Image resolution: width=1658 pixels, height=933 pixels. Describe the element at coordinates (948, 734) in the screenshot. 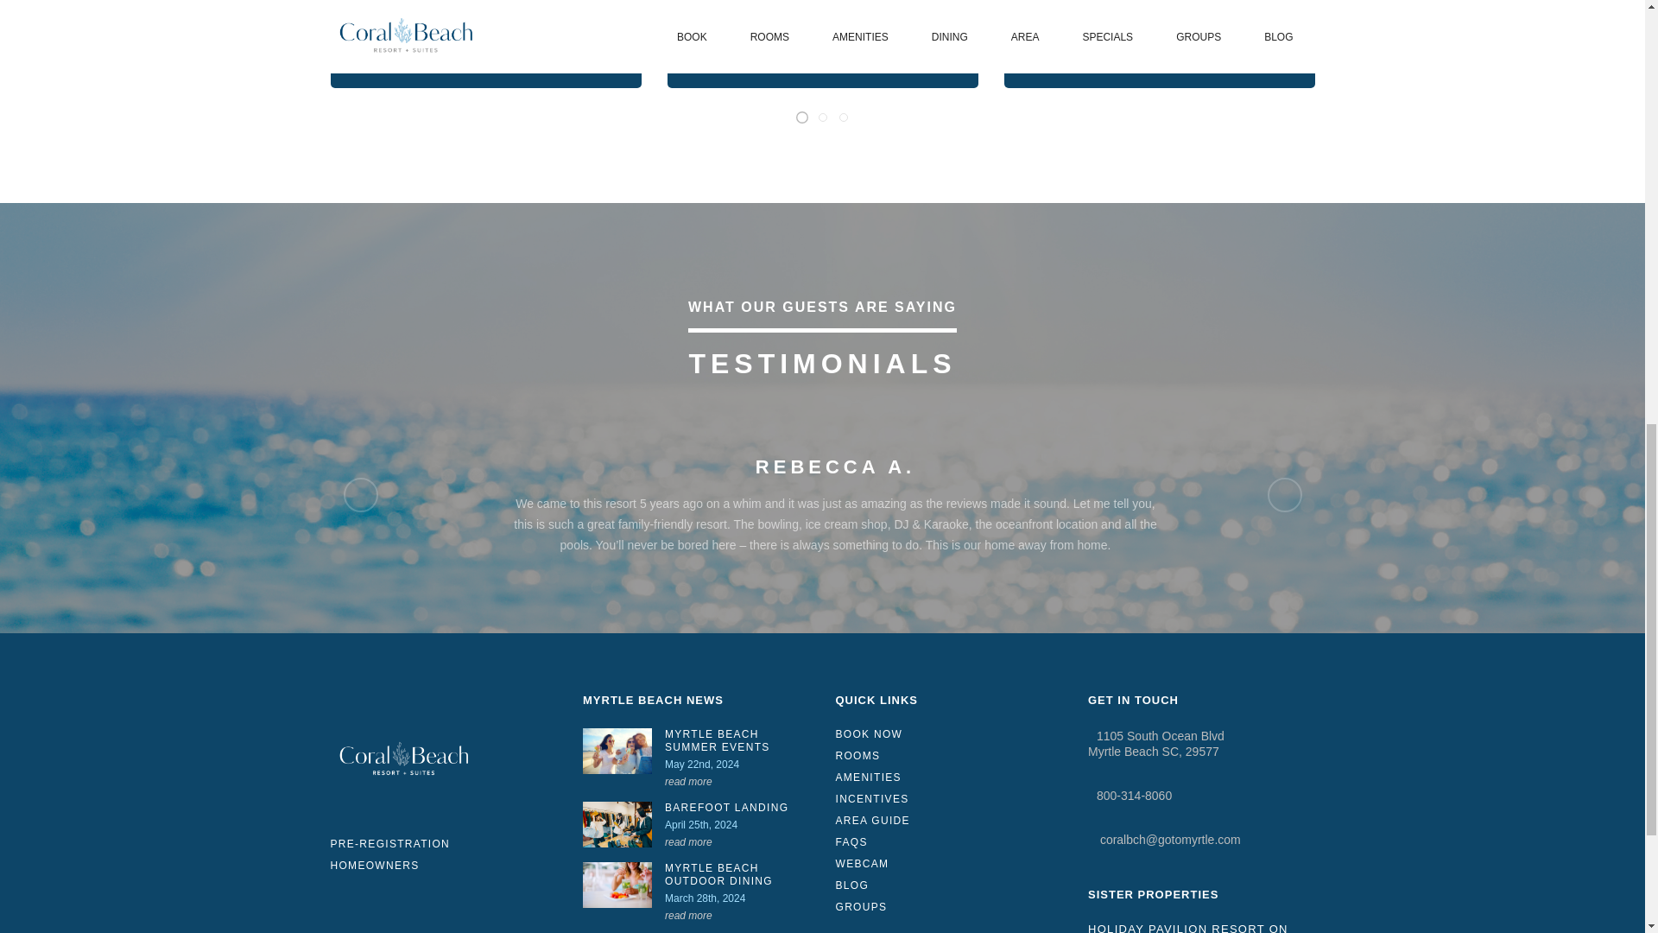

I see `BOOK NOW` at that location.